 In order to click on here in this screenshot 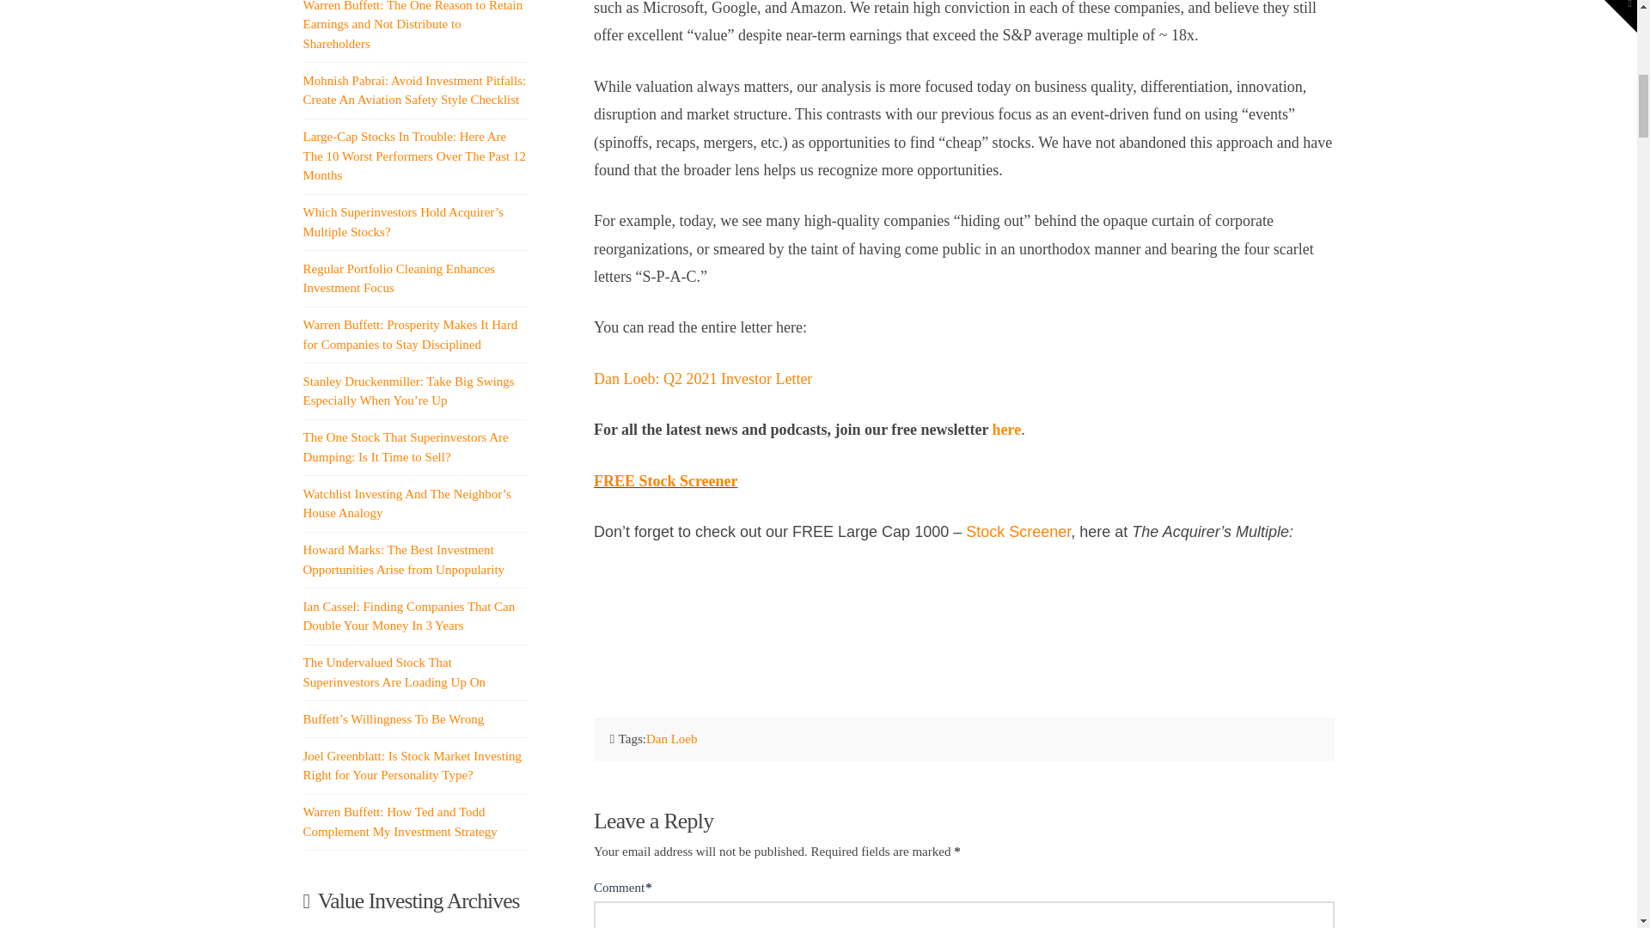, I will do `click(1007, 430)`.